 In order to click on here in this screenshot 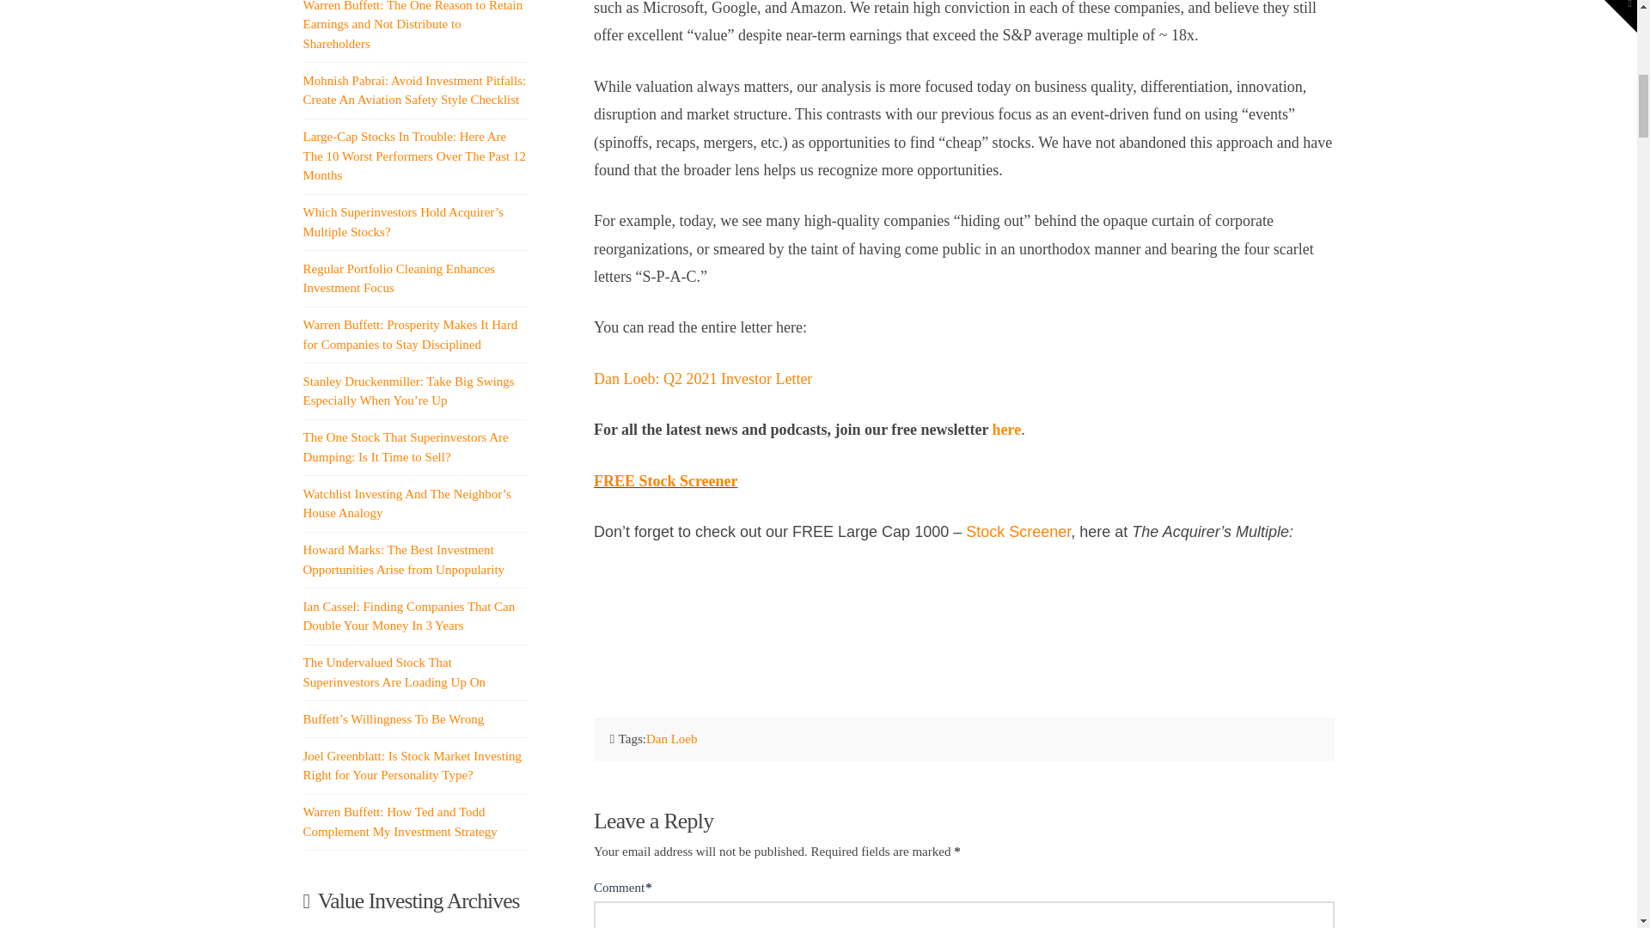, I will do `click(1007, 430)`.